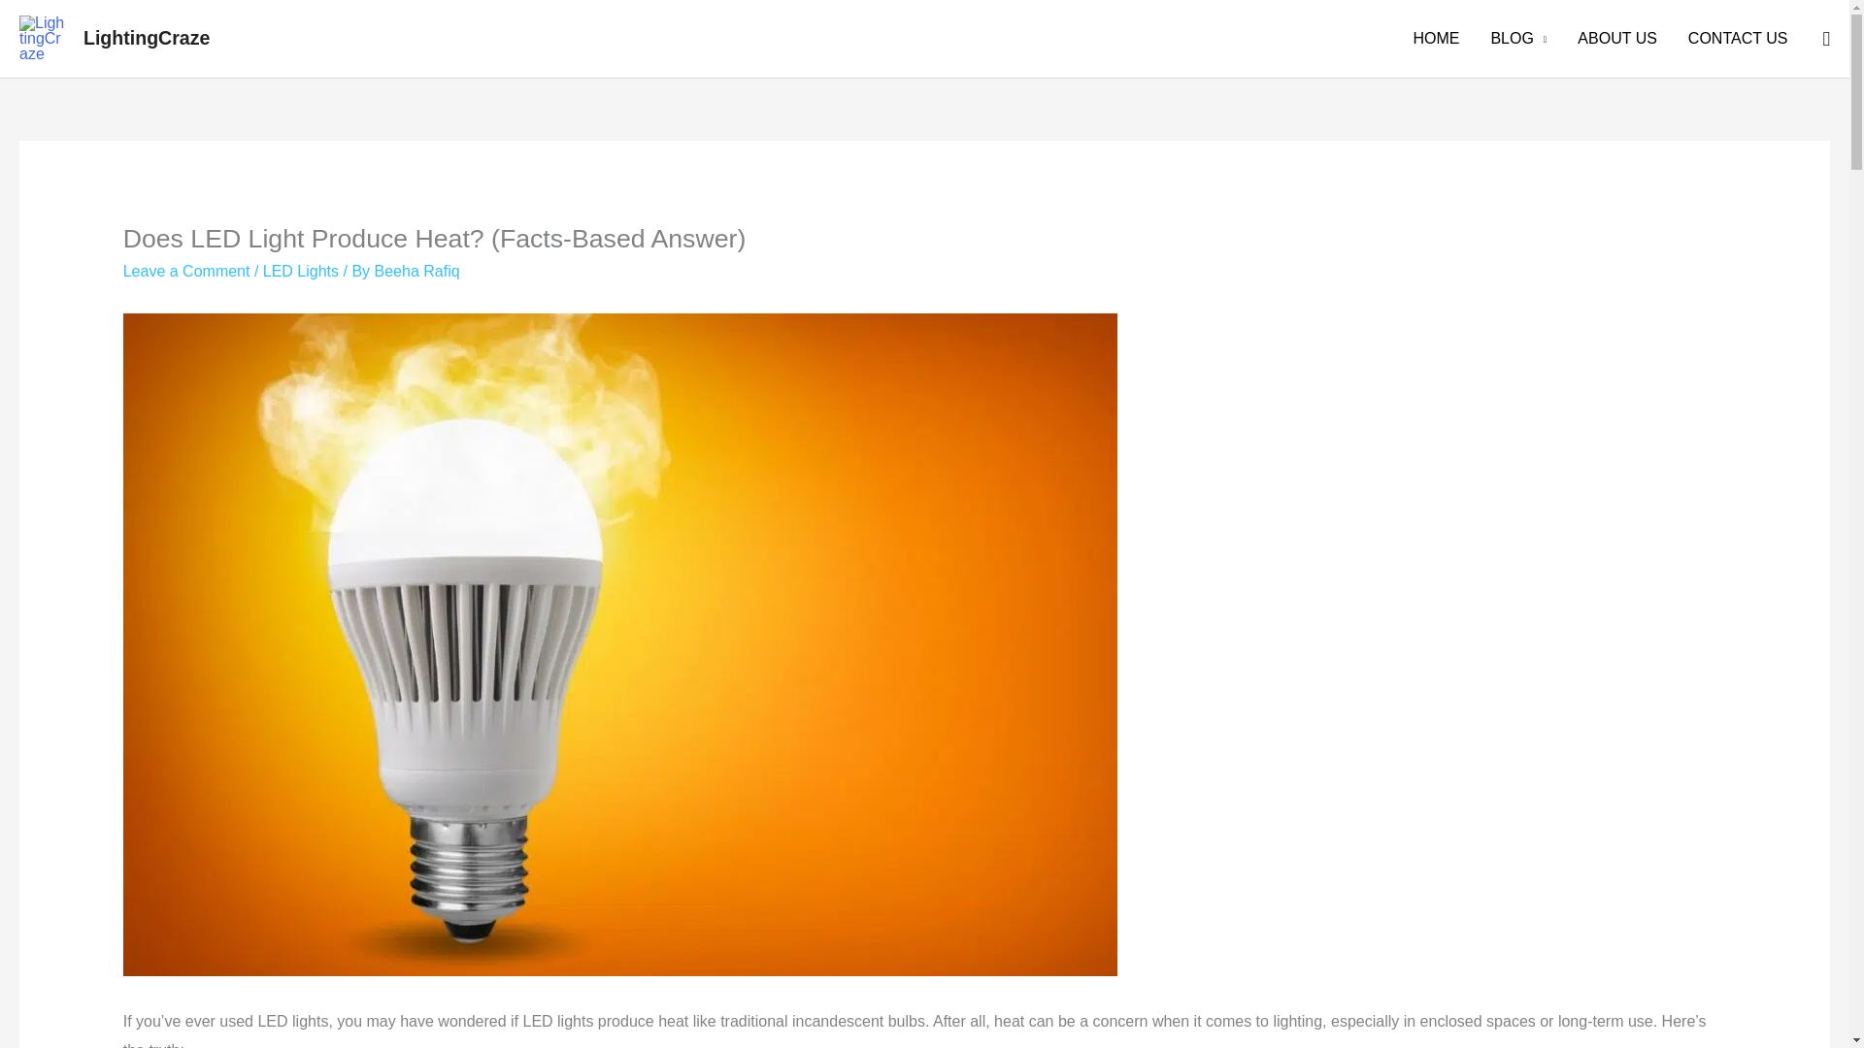 The height and width of the screenshot is (1048, 1864). What do you see at coordinates (1517, 39) in the screenshot?
I see `BLOG` at bounding box center [1517, 39].